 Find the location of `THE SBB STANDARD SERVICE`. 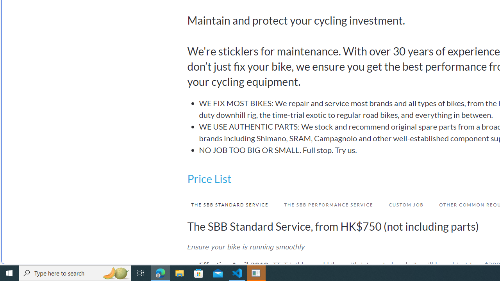

THE SBB STANDARD SERVICE is located at coordinates (226, 205).